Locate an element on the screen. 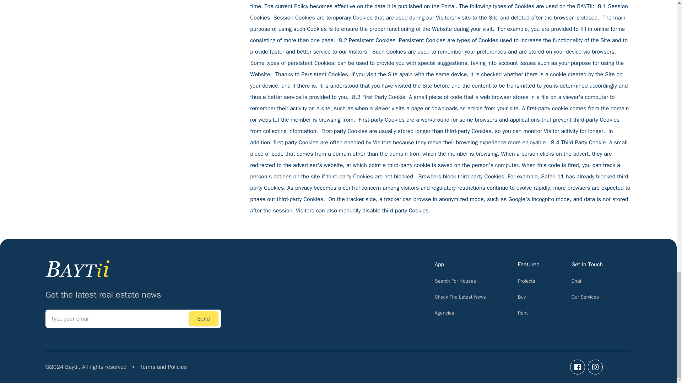 This screenshot has width=682, height=383. Terms and Policies is located at coordinates (163, 367).